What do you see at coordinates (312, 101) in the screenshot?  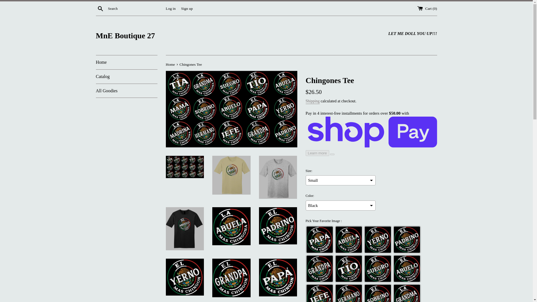 I see `Shipping` at bounding box center [312, 101].